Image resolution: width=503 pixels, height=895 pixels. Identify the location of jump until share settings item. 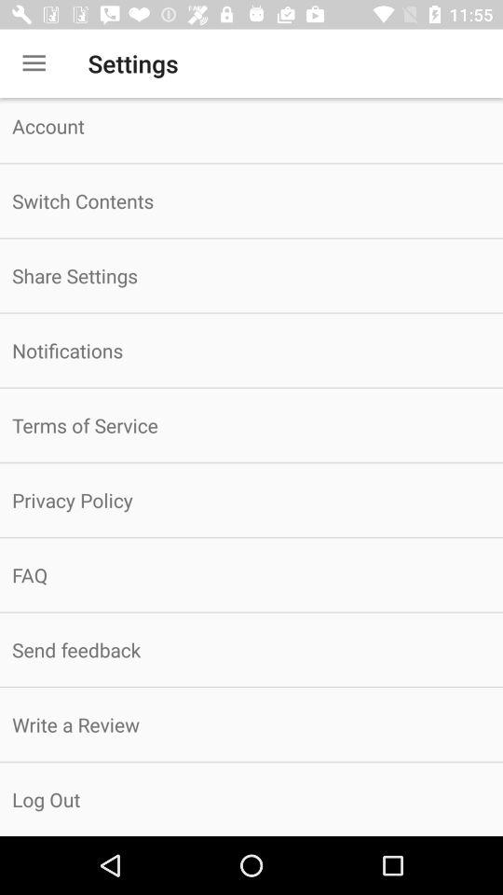
(251, 276).